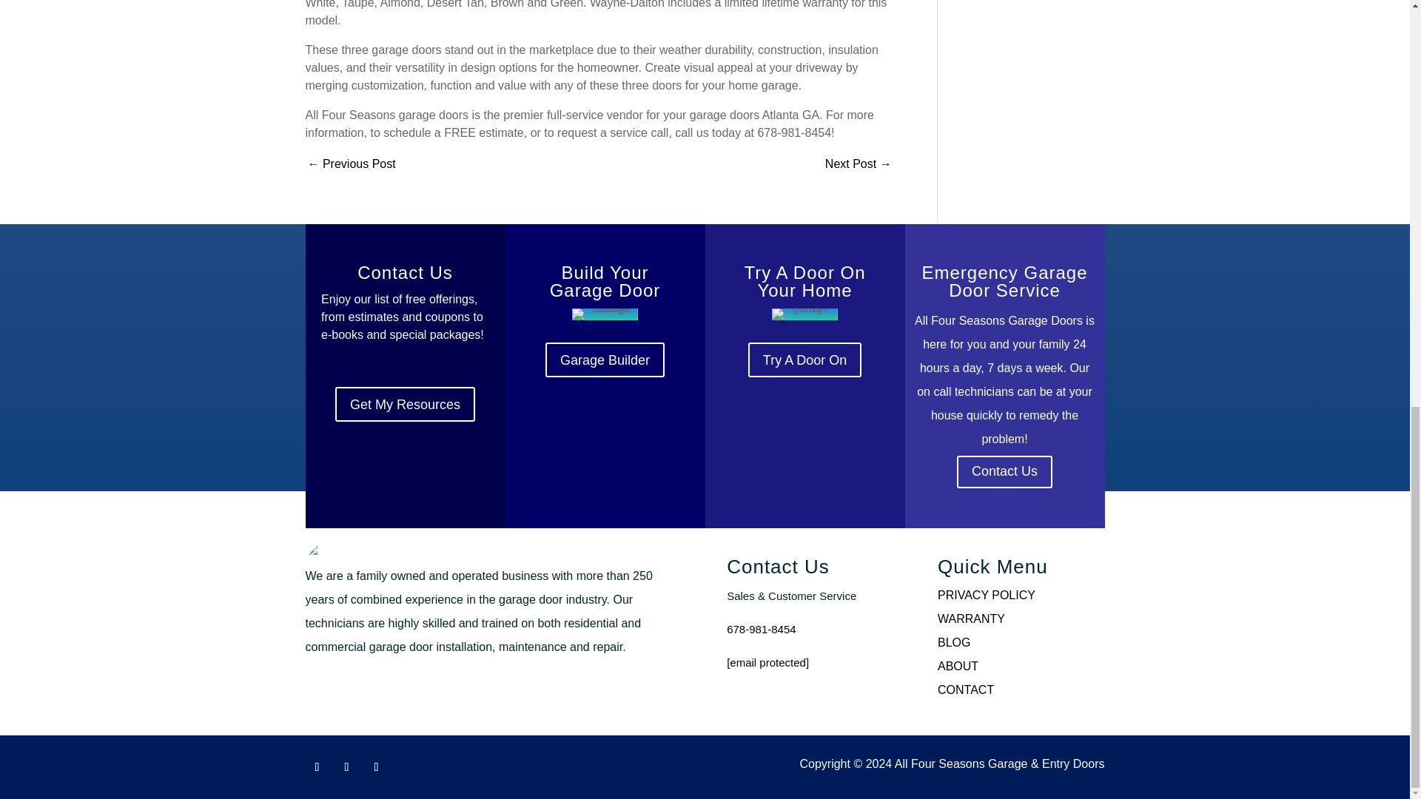 The width and height of the screenshot is (1421, 799). I want to click on BLOG, so click(954, 642).